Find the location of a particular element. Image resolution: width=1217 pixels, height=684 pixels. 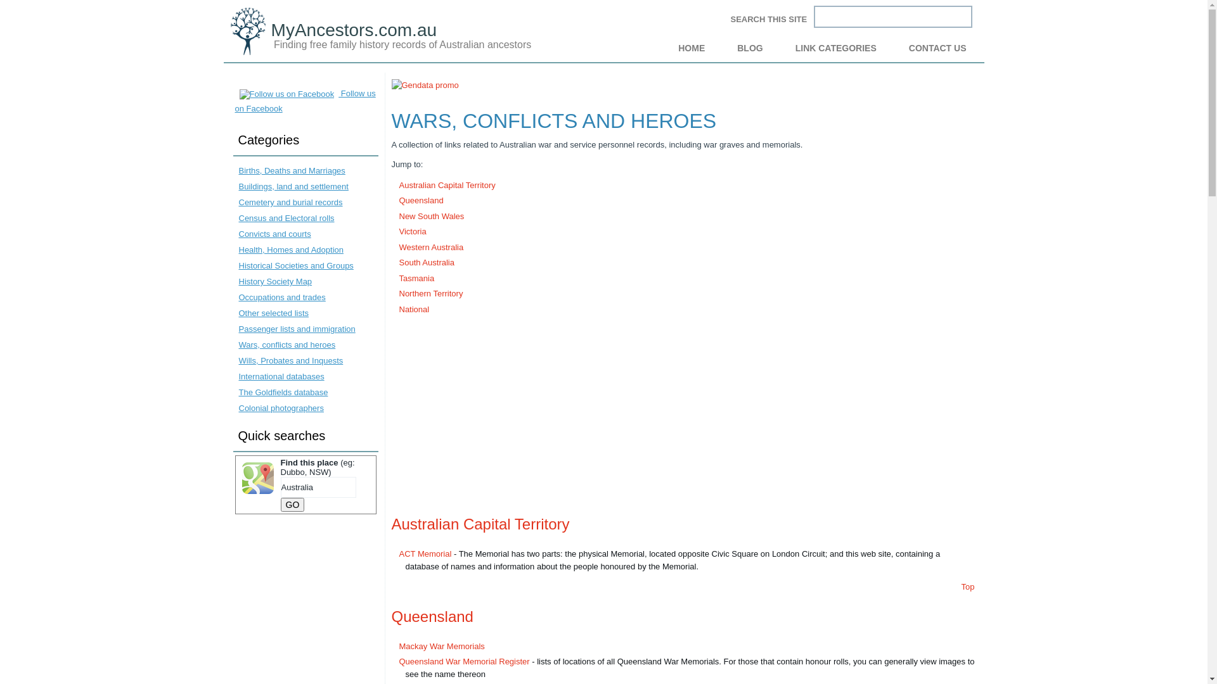

Buildings, land and settlement is located at coordinates (293, 186).